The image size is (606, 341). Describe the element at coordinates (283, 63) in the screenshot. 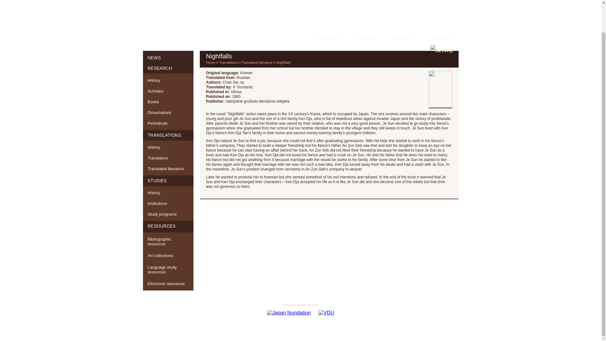

I see `Nightfalls` at that location.